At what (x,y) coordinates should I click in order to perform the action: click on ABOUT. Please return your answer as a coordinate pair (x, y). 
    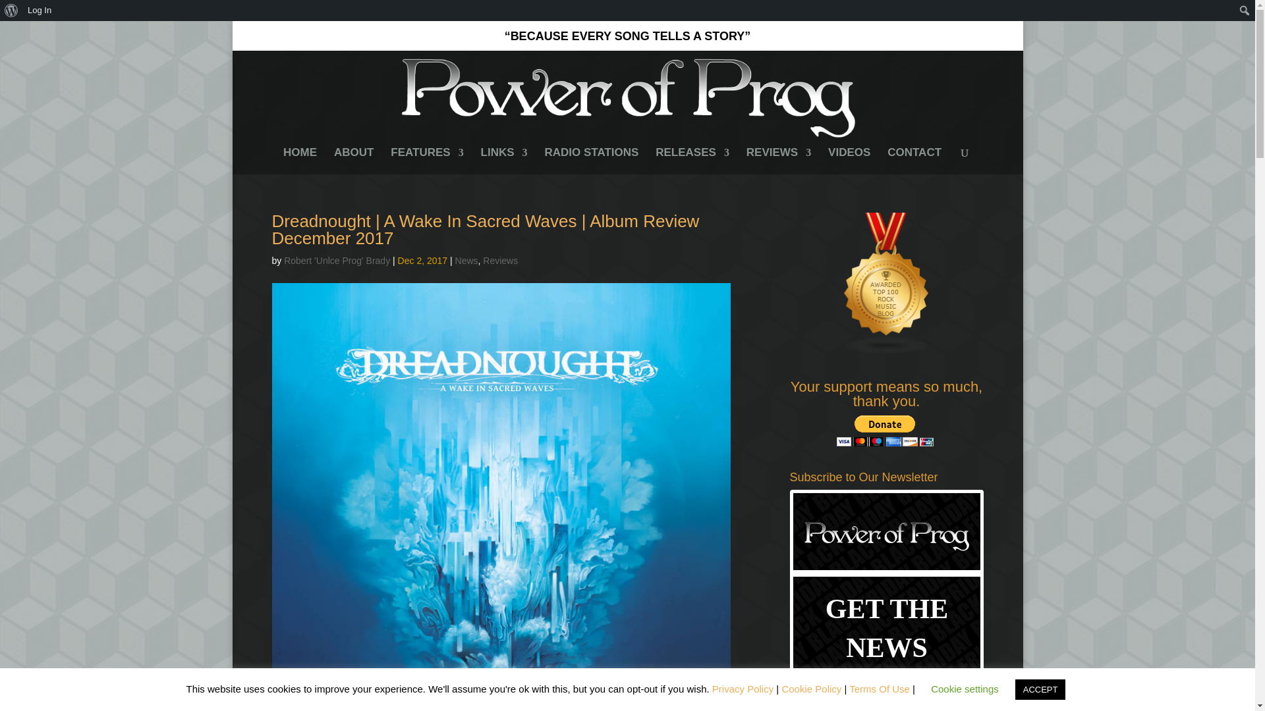
    Looking at the image, I should click on (353, 161).